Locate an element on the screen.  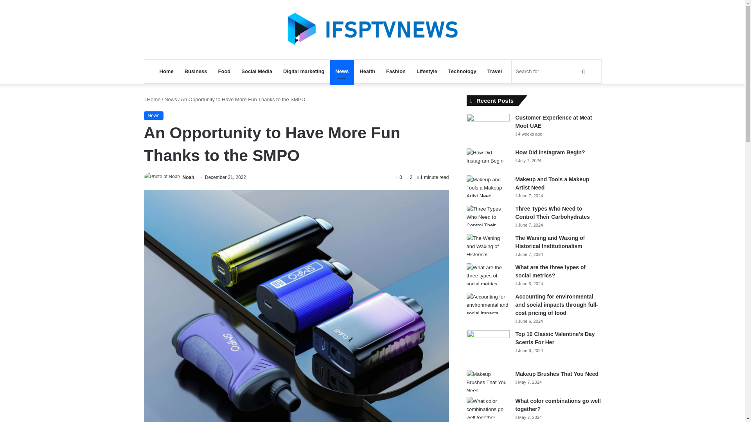
Food is located at coordinates (225, 71).